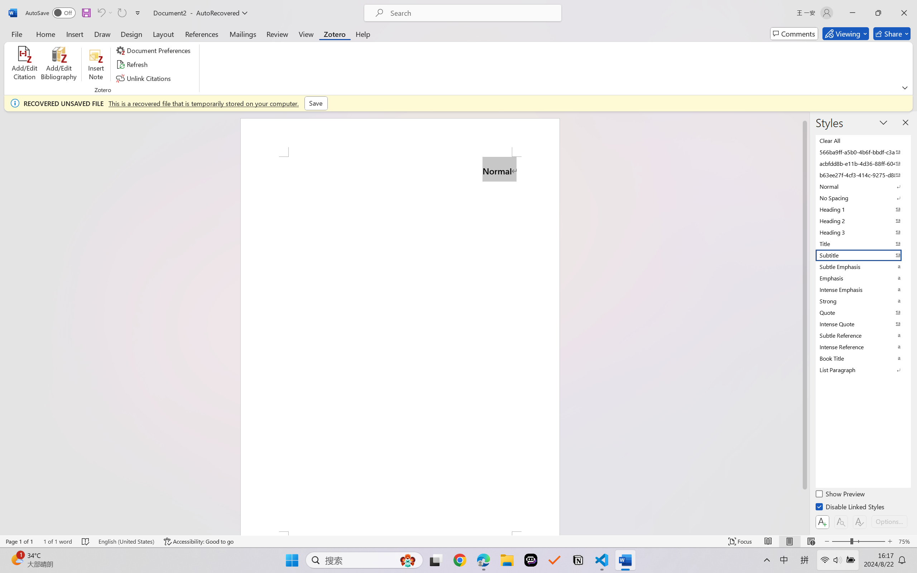  Describe the element at coordinates (863, 221) in the screenshot. I see `Heading 2` at that location.